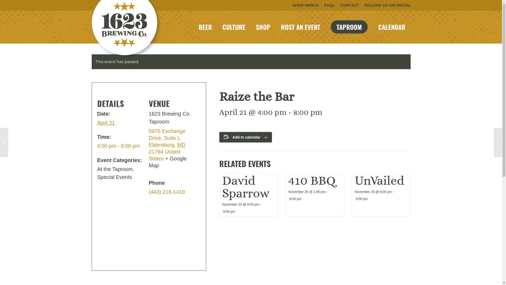 The height and width of the screenshot is (285, 506). Describe the element at coordinates (306, 5) in the screenshot. I see `SHOP MERCH` at that location.